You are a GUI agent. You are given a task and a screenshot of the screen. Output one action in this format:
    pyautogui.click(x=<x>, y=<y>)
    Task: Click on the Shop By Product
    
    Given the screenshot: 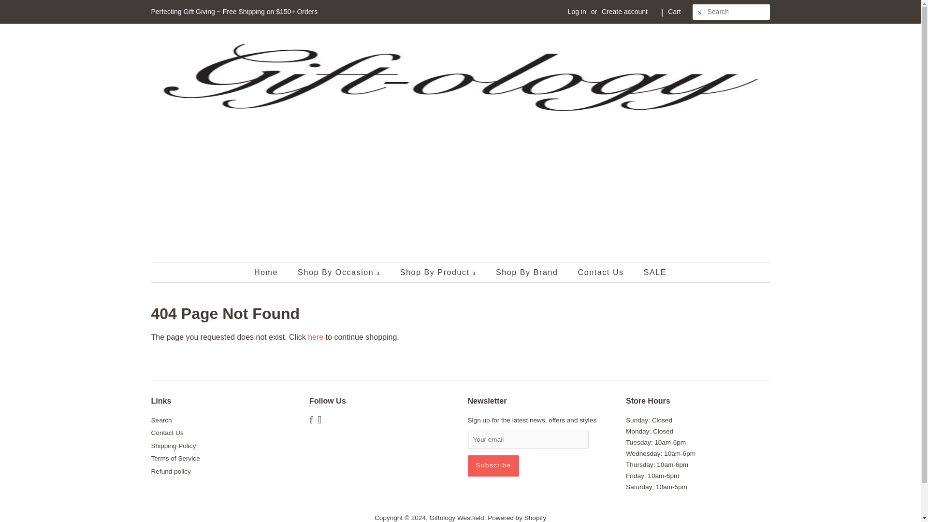 What is the action you would take?
    pyautogui.click(x=439, y=273)
    